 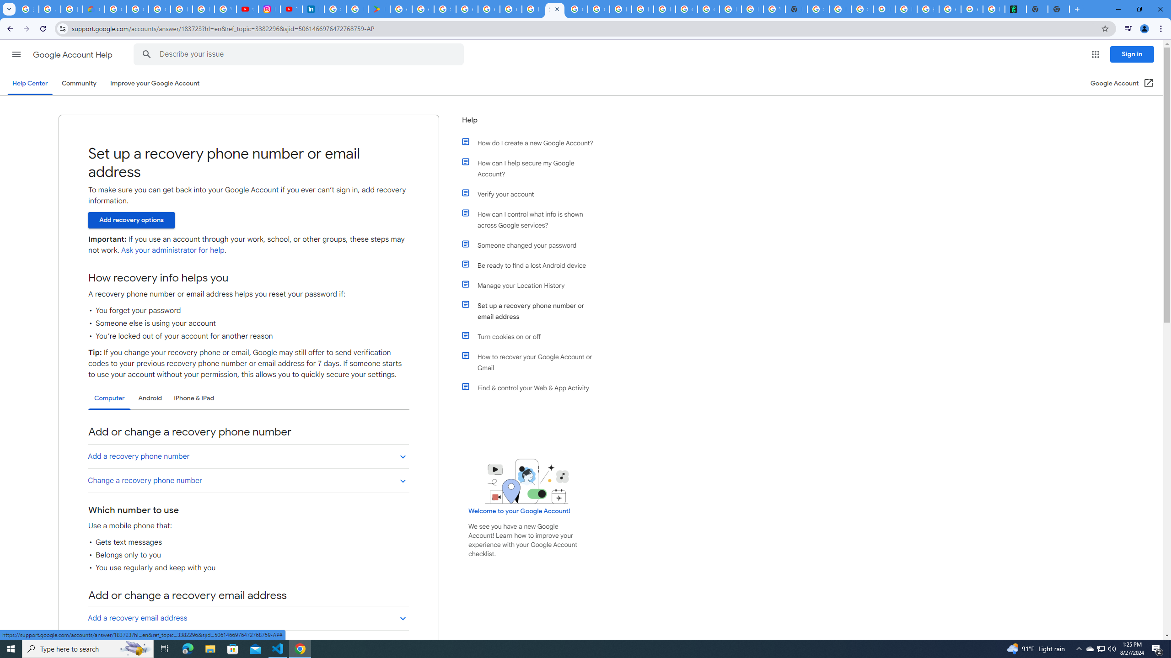 What do you see at coordinates (172, 250) in the screenshot?
I see `Ask your administrator for help` at bounding box center [172, 250].